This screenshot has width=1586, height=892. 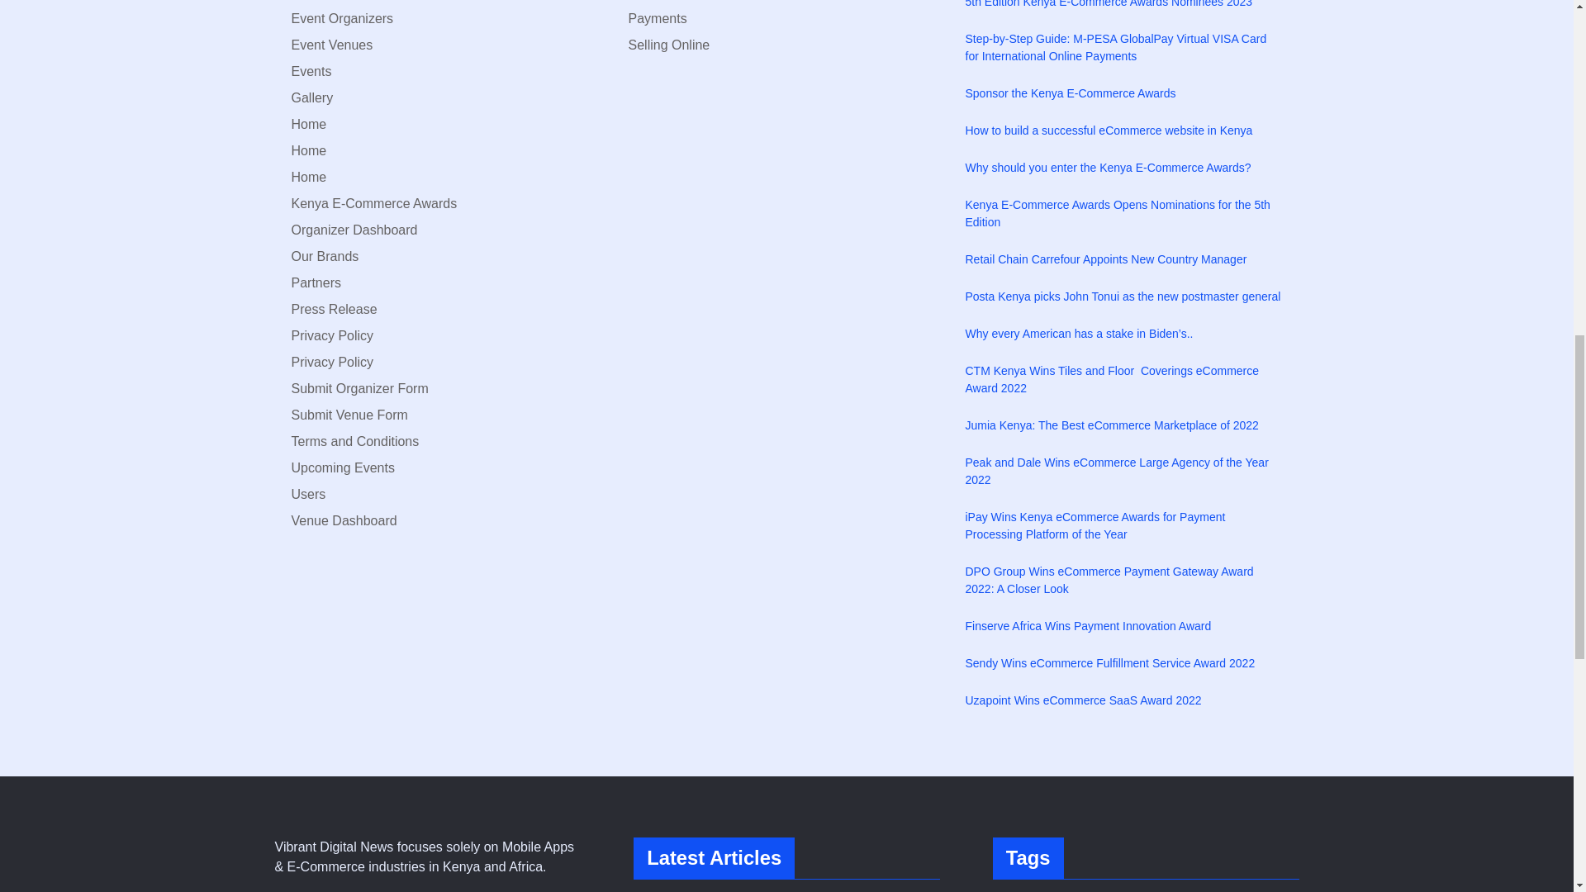 I want to click on Home, so click(x=308, y=150).